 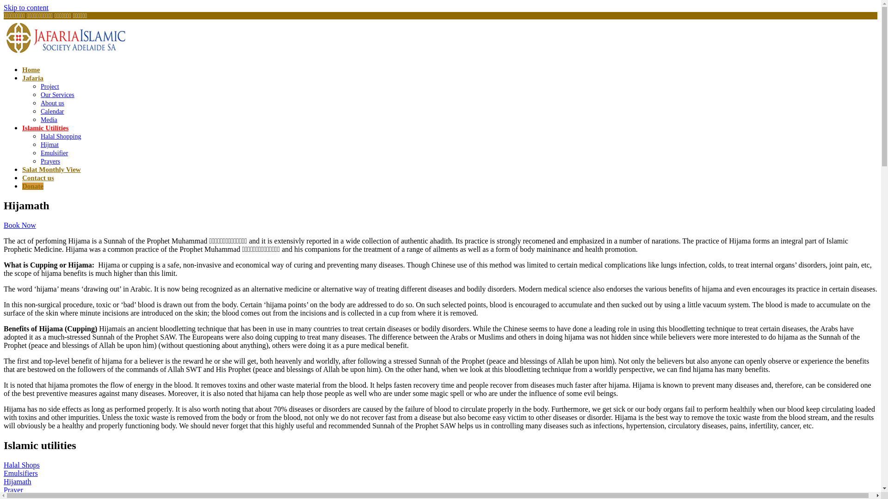 I want to click on Book Now, so click(x=20, y=225).